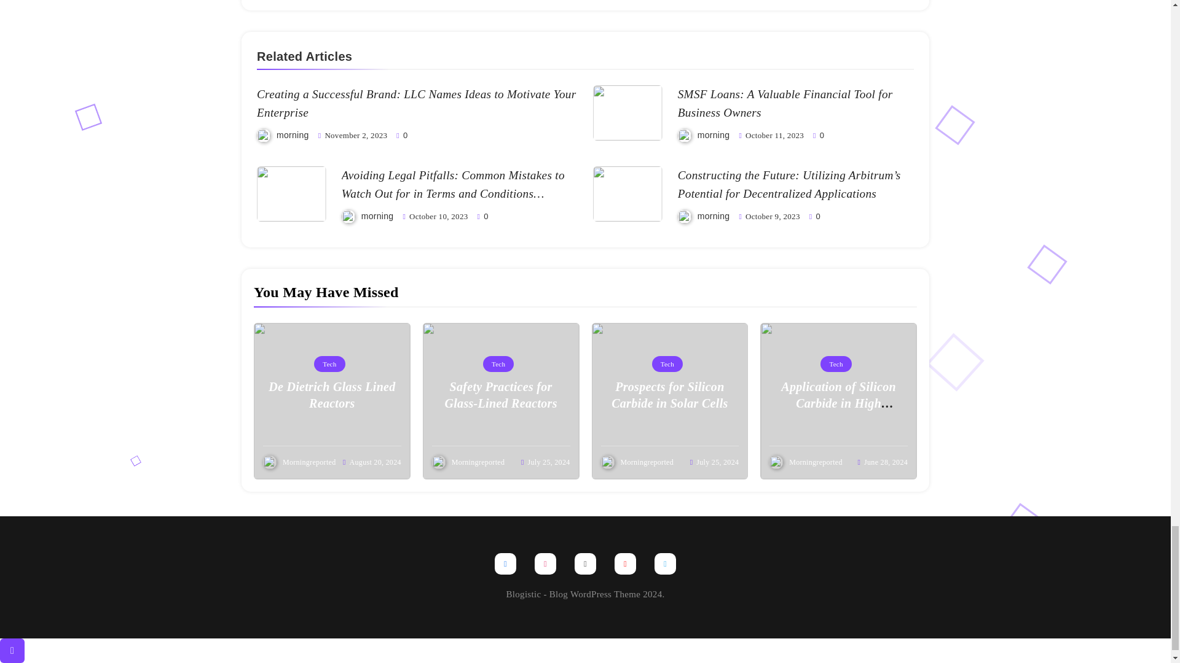 This screenshot has width=1180, height=663. Describe the element at coordinates (498, 363) in the screenshot. I see `Tech` at that location.